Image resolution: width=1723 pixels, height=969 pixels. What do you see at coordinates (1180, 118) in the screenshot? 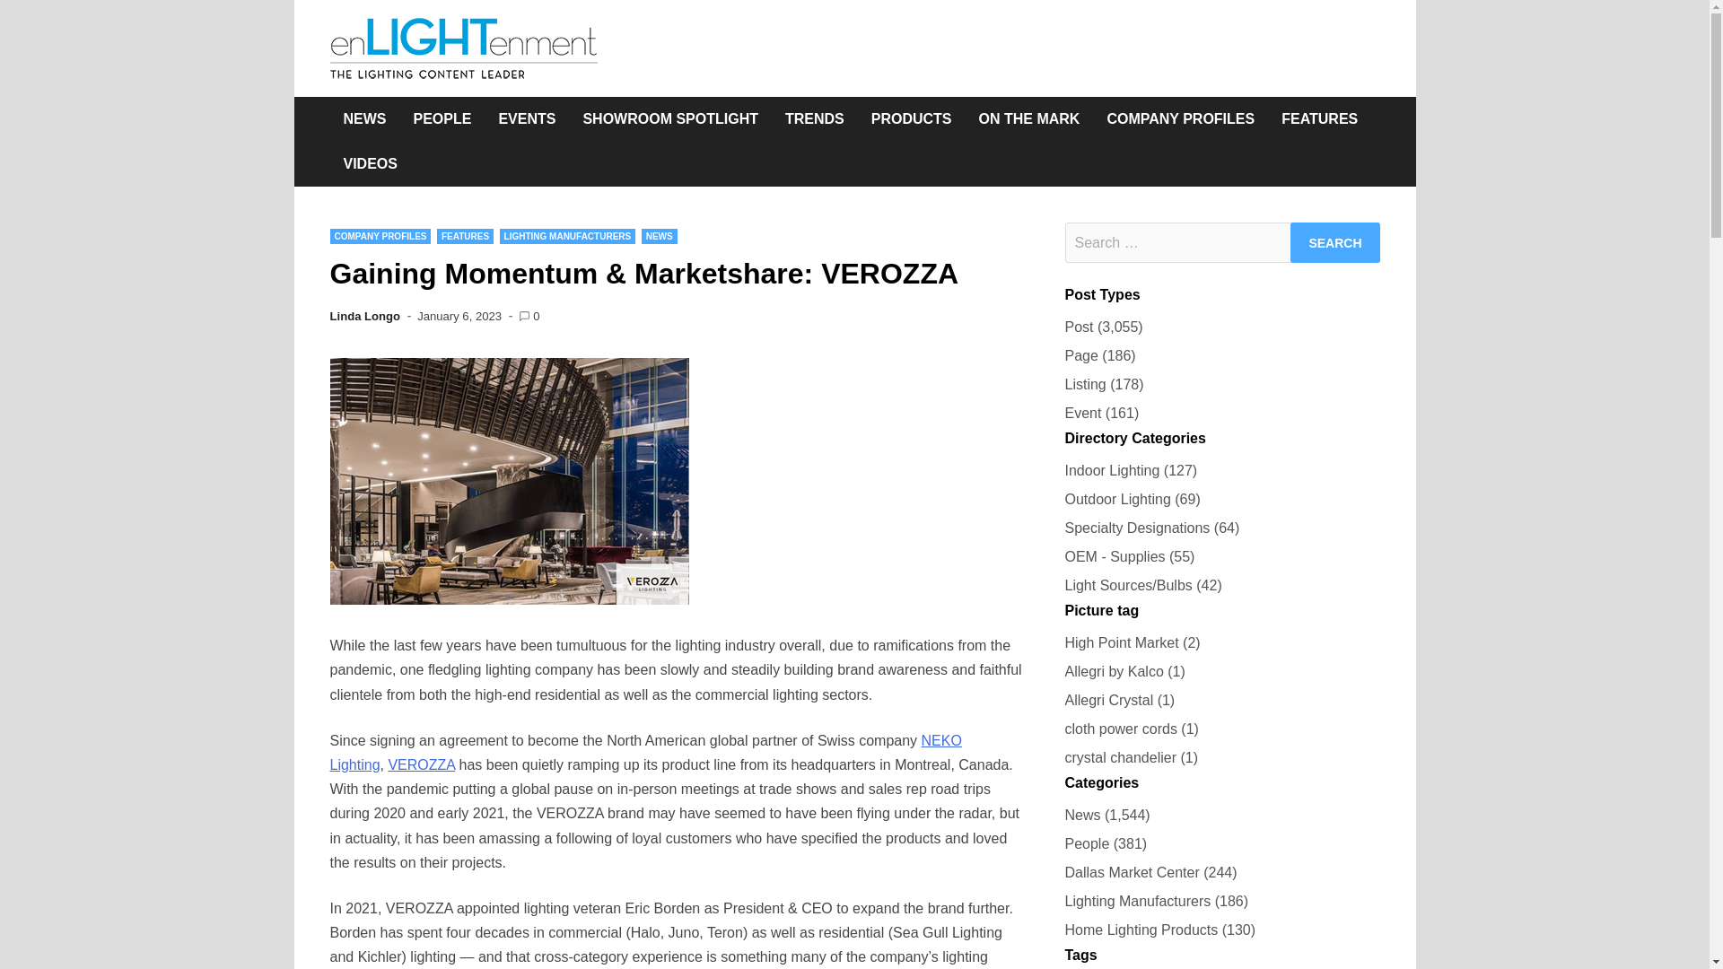
I see `COMPANY PROFILES` at bounding box center [1180, 118].